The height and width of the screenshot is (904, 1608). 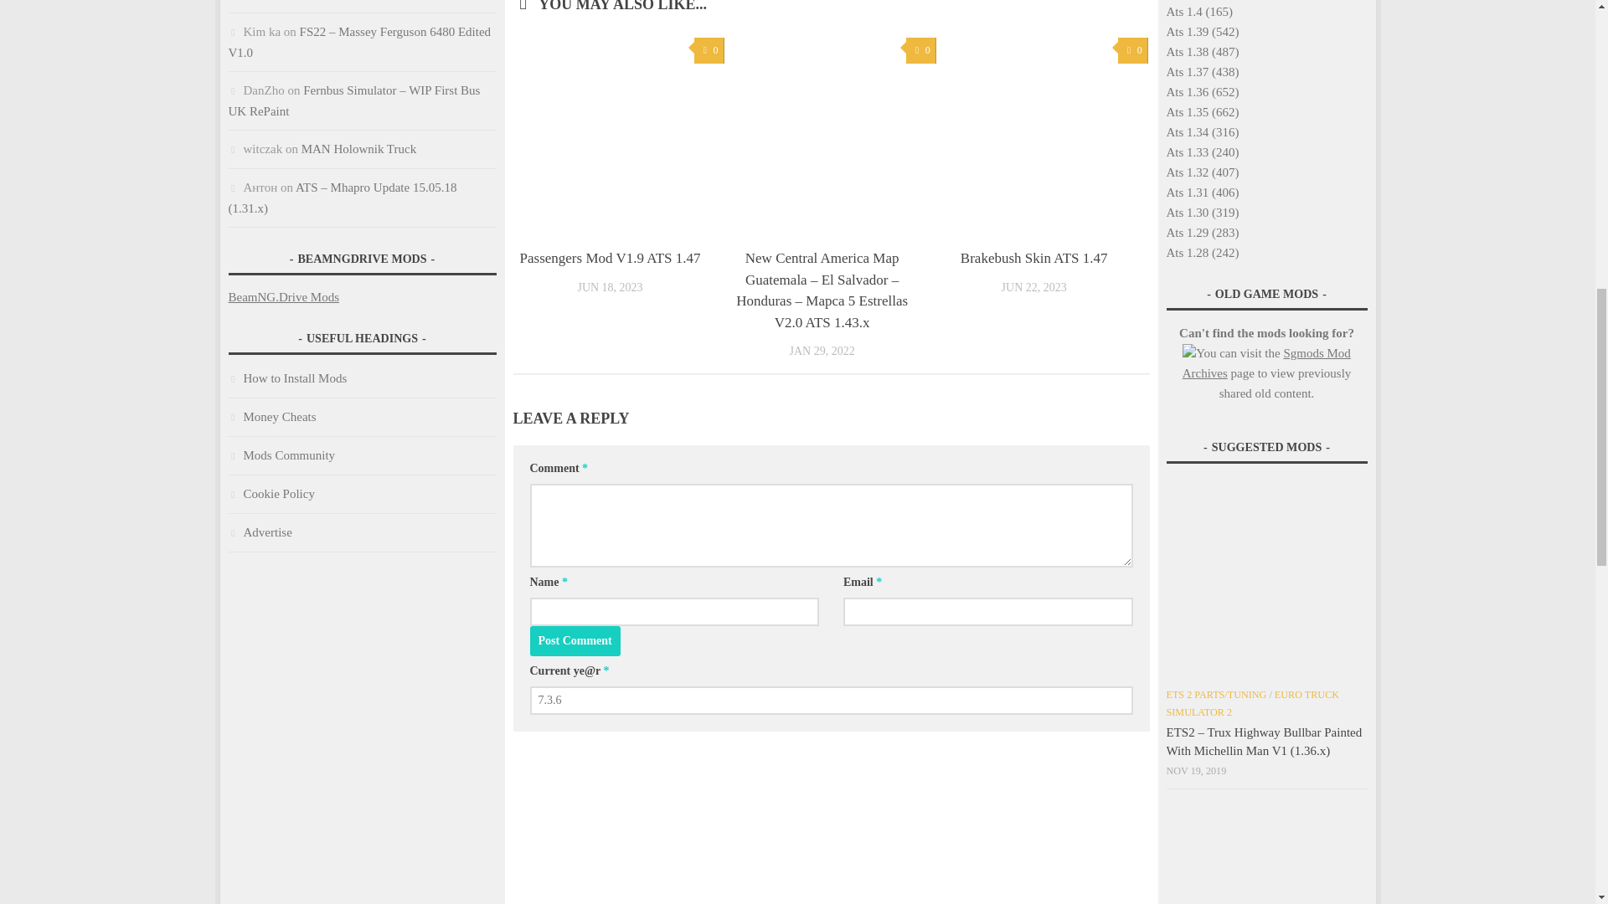 What do you see at coordinates (830, 700) in the screenshot?
I see `7.3.6` at bounding box center [830, 700].